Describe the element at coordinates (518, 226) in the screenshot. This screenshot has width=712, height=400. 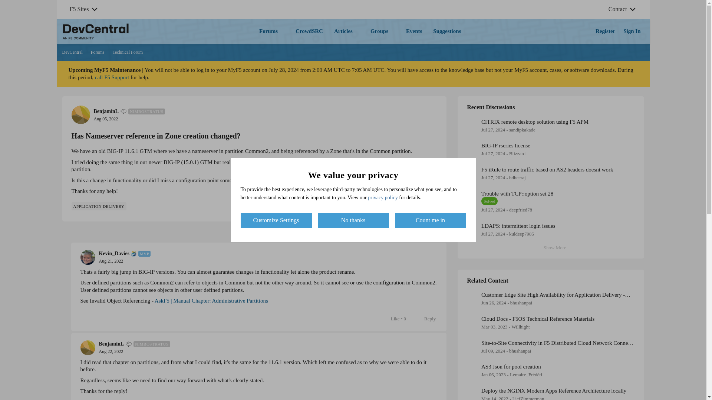
I see `CITRIX  remote desktop solution using F5 APM` at that location.